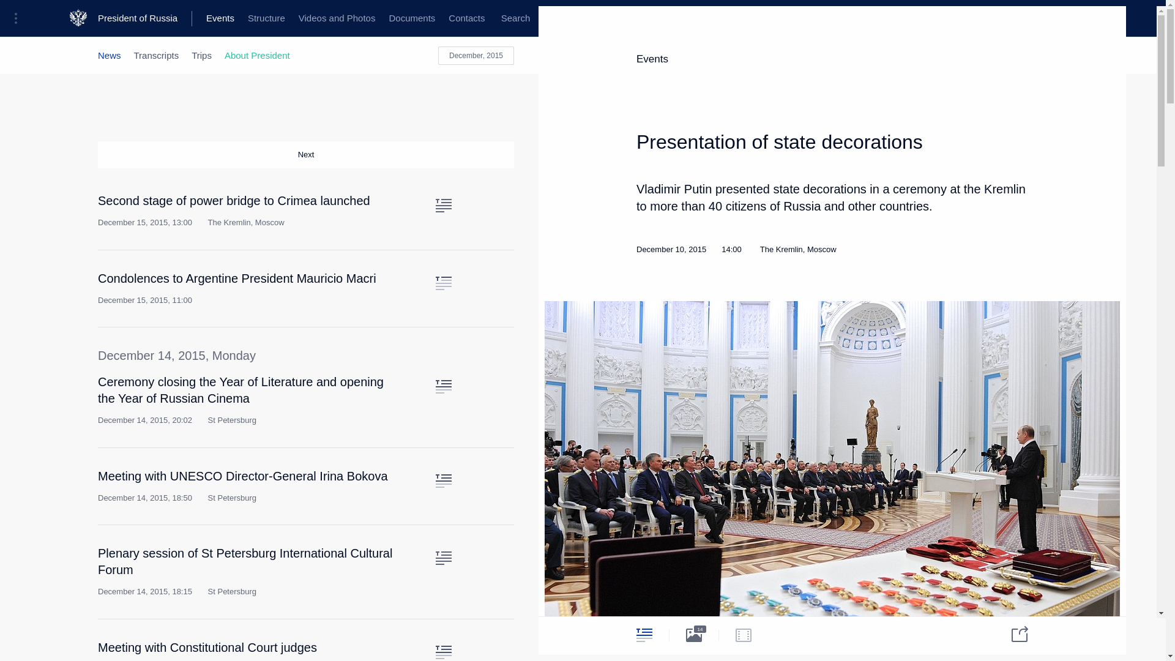 This screenshot has width=1175, height=661. I want to click on Portal Menu, so click(20, 18).